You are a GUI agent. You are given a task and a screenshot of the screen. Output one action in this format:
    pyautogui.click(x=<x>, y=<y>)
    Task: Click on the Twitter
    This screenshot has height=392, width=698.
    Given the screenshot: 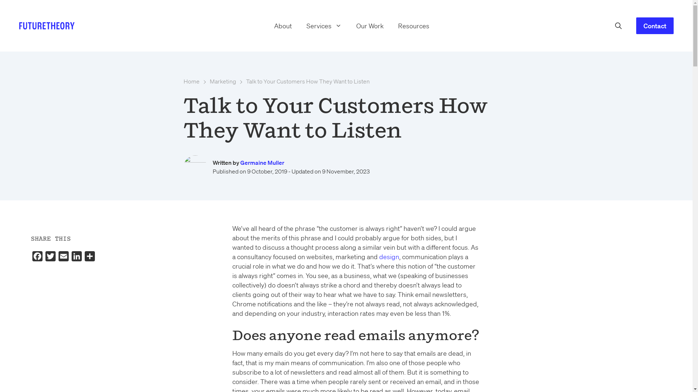 What is the action you would take?
    pyautogui.click(x=50, y=258)
    